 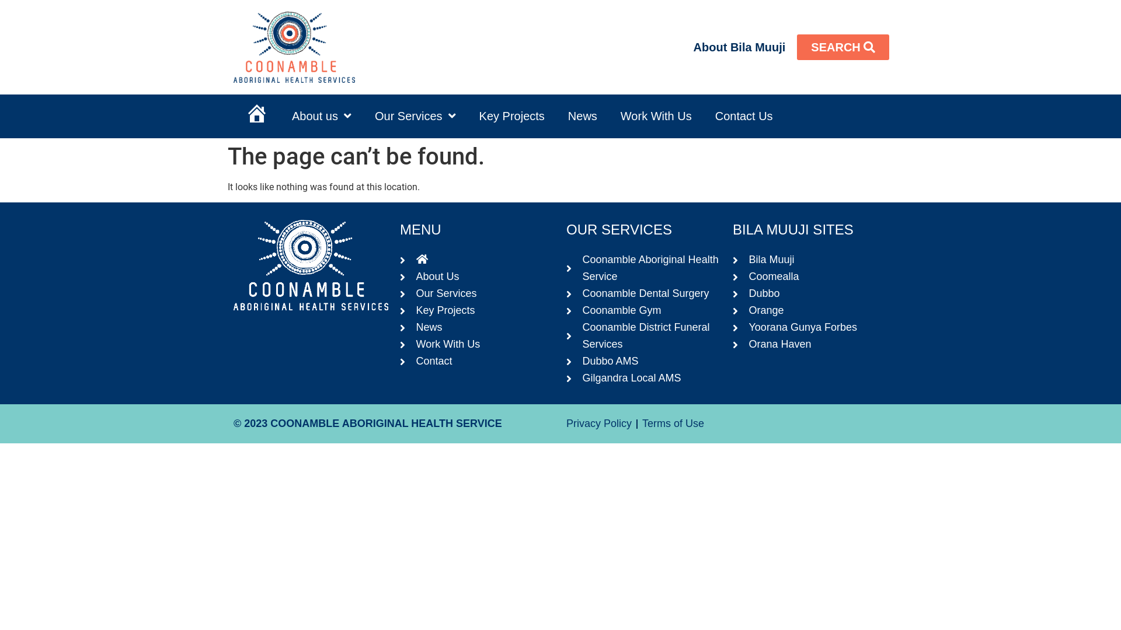 What do you see at coordinates (478, 344) in the screenshot?
I see `Work With Us` at bounding box center [478, 344].